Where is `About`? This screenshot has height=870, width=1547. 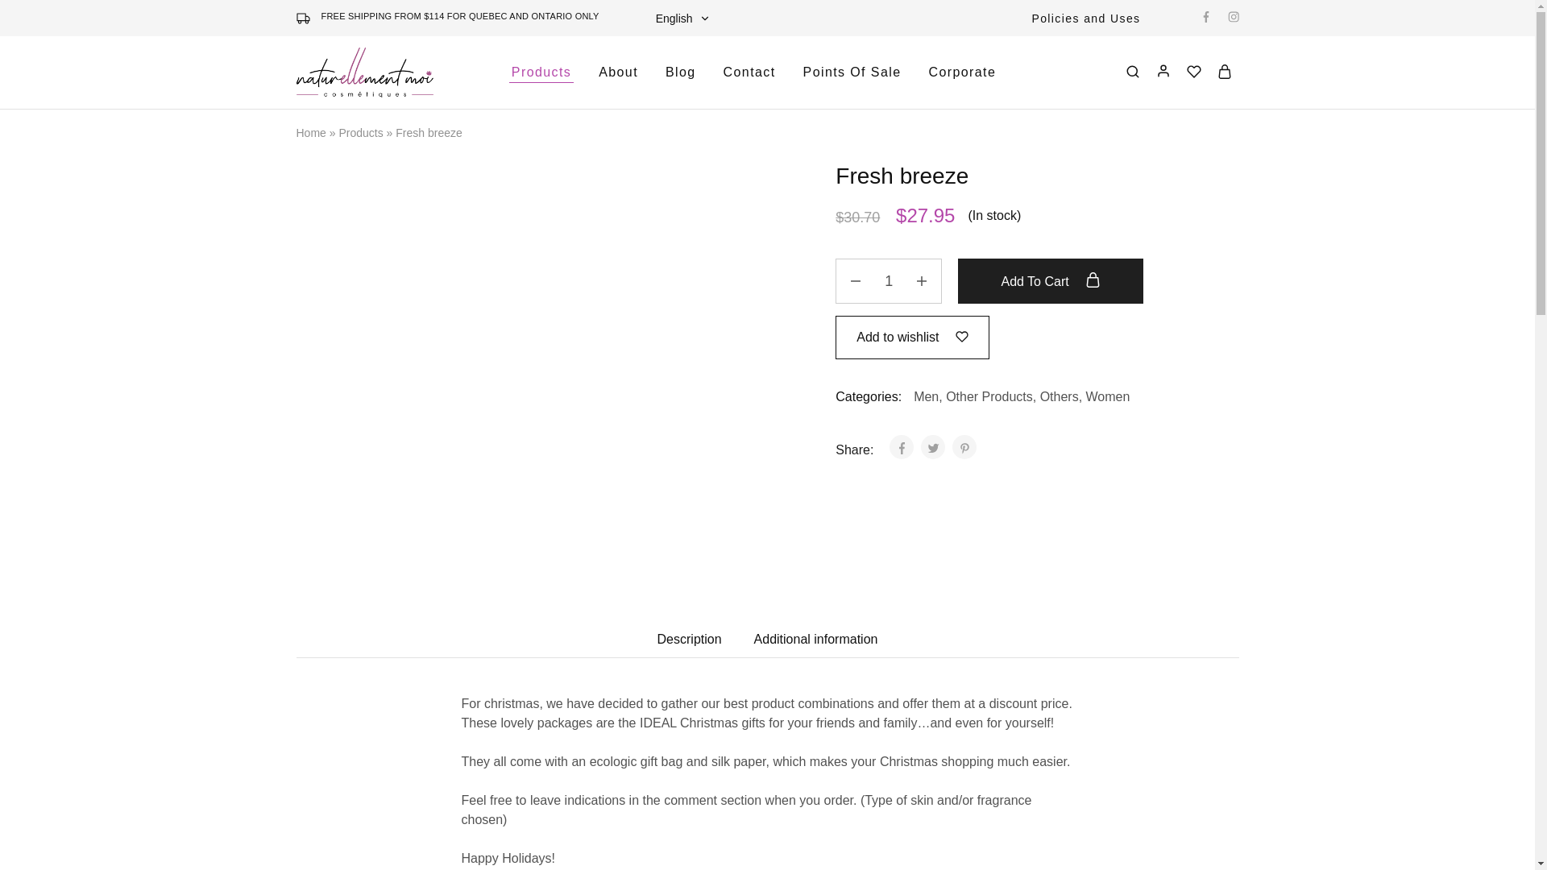 About is located at coordinates (617, 72).